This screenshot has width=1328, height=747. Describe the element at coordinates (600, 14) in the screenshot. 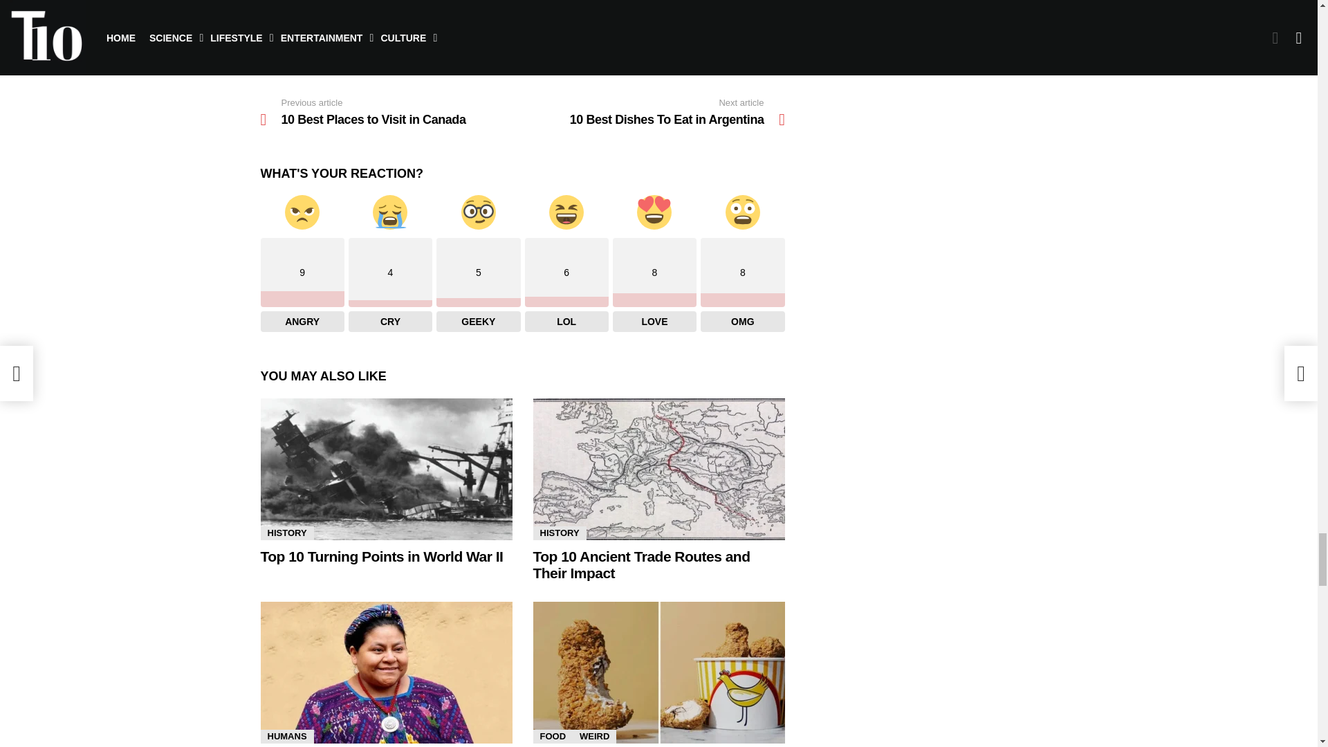

I see `Share on WhatsApp` at that location.